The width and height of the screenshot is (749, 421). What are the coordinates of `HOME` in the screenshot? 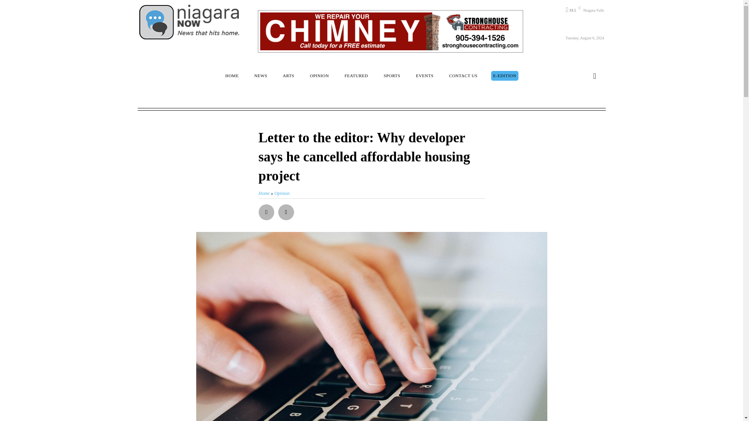 It's located at (232, 76).